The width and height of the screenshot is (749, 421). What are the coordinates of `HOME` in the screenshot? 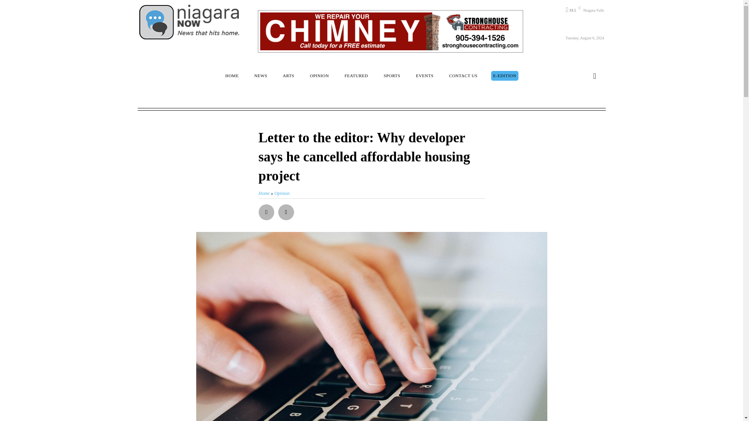 It's located at (232, 76).